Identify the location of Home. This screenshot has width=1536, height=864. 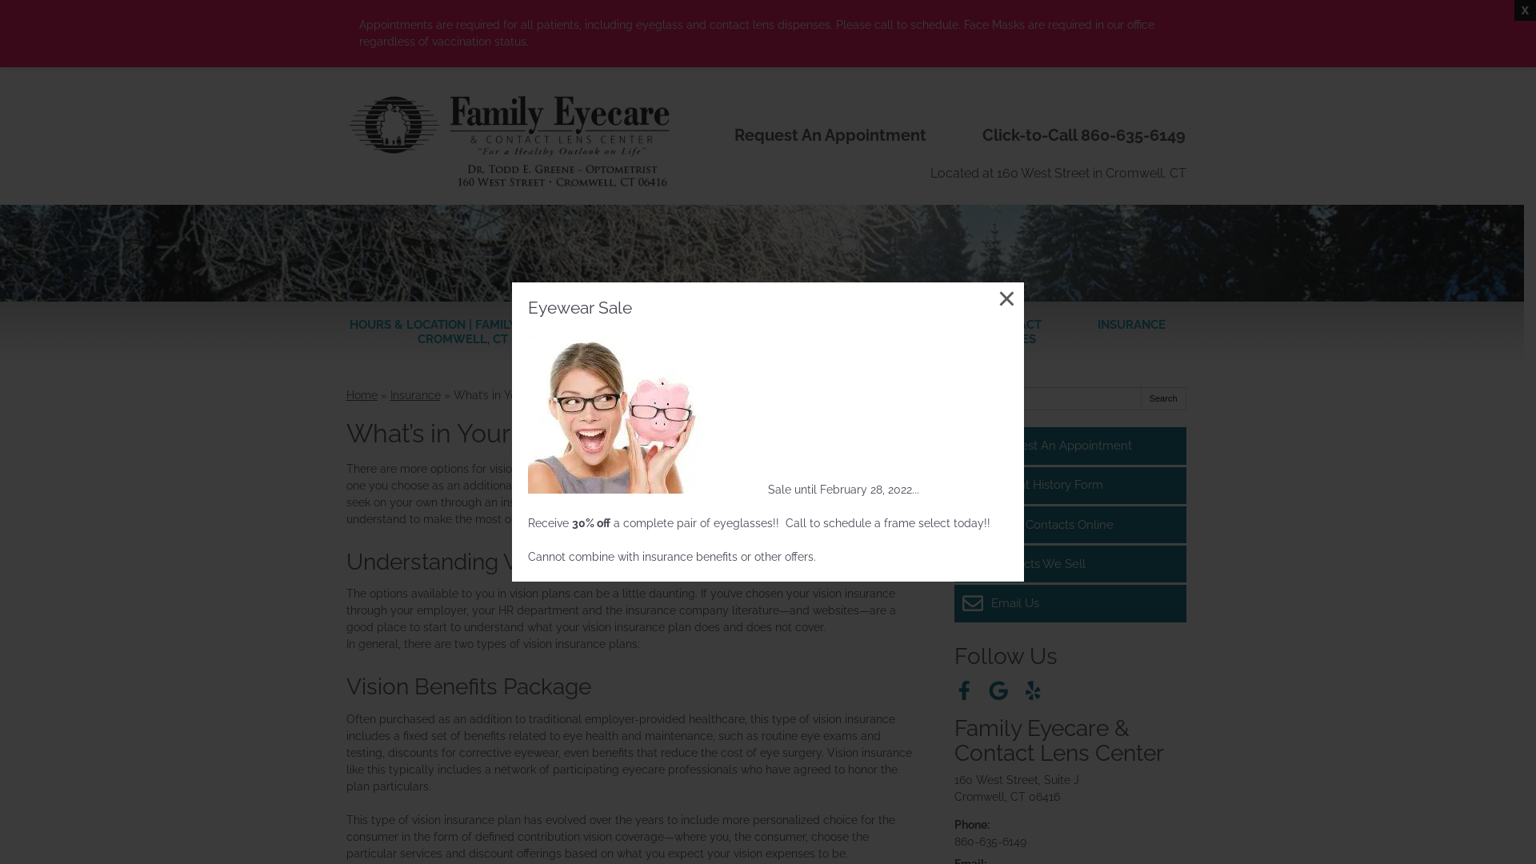
(362, 395).